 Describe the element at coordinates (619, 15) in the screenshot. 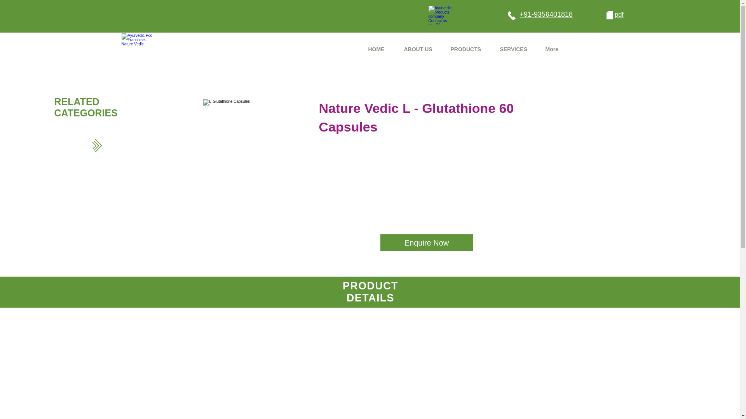

I see `pdf` at that location.